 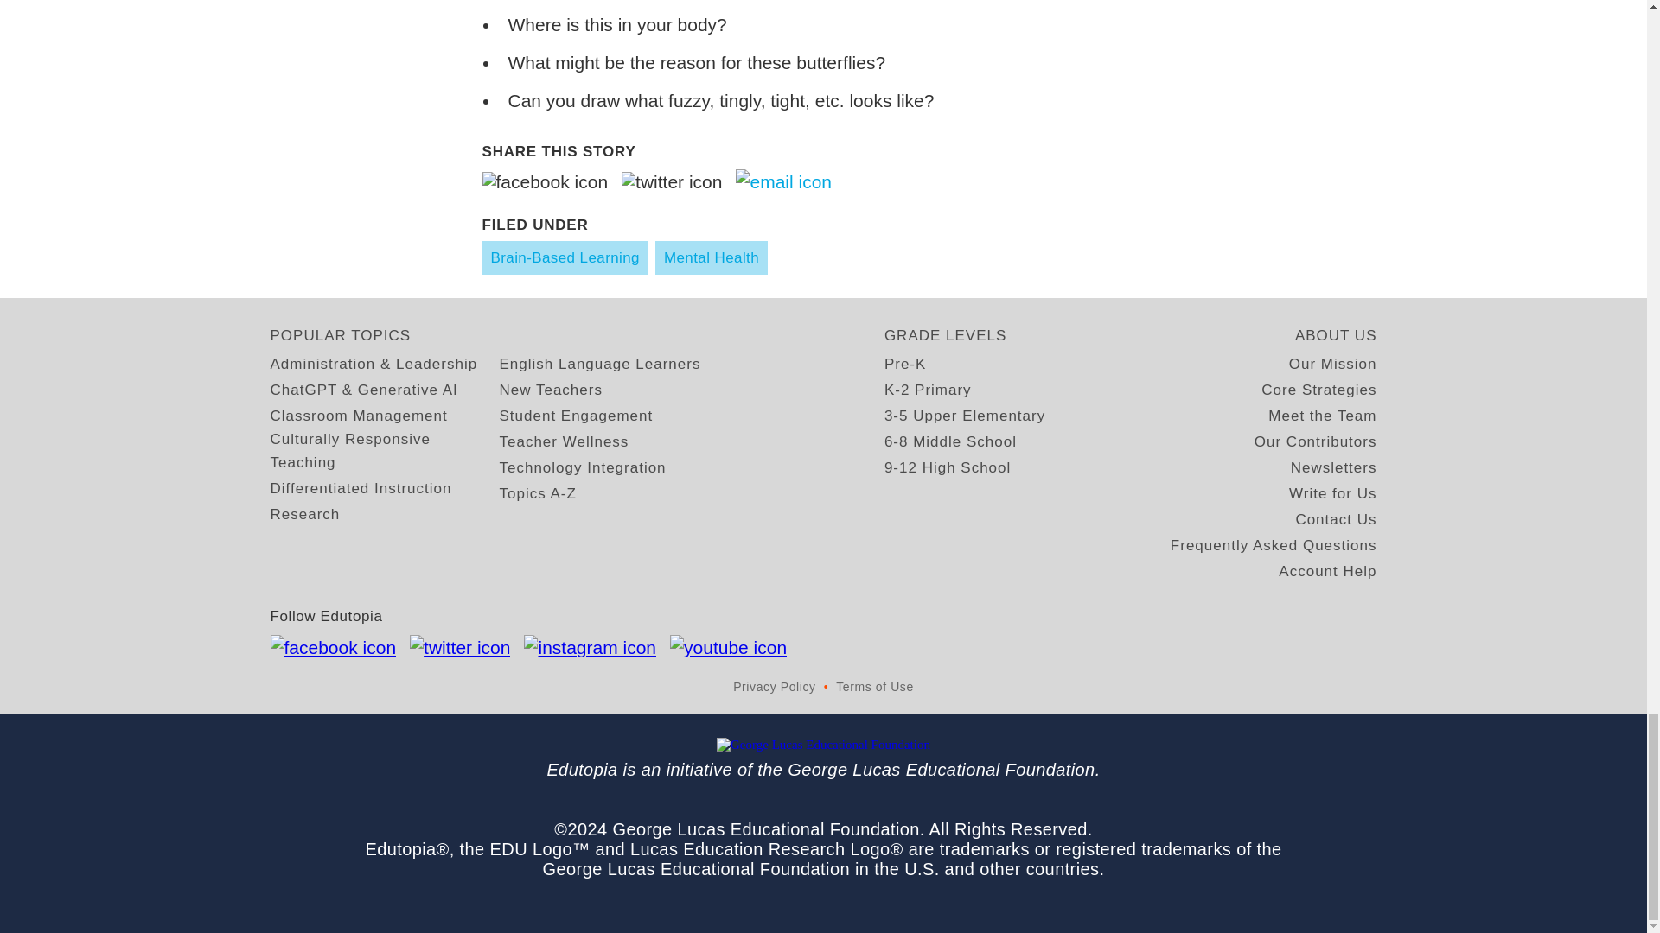 I want to click on English Language Learners, so click(x=600, y=365).